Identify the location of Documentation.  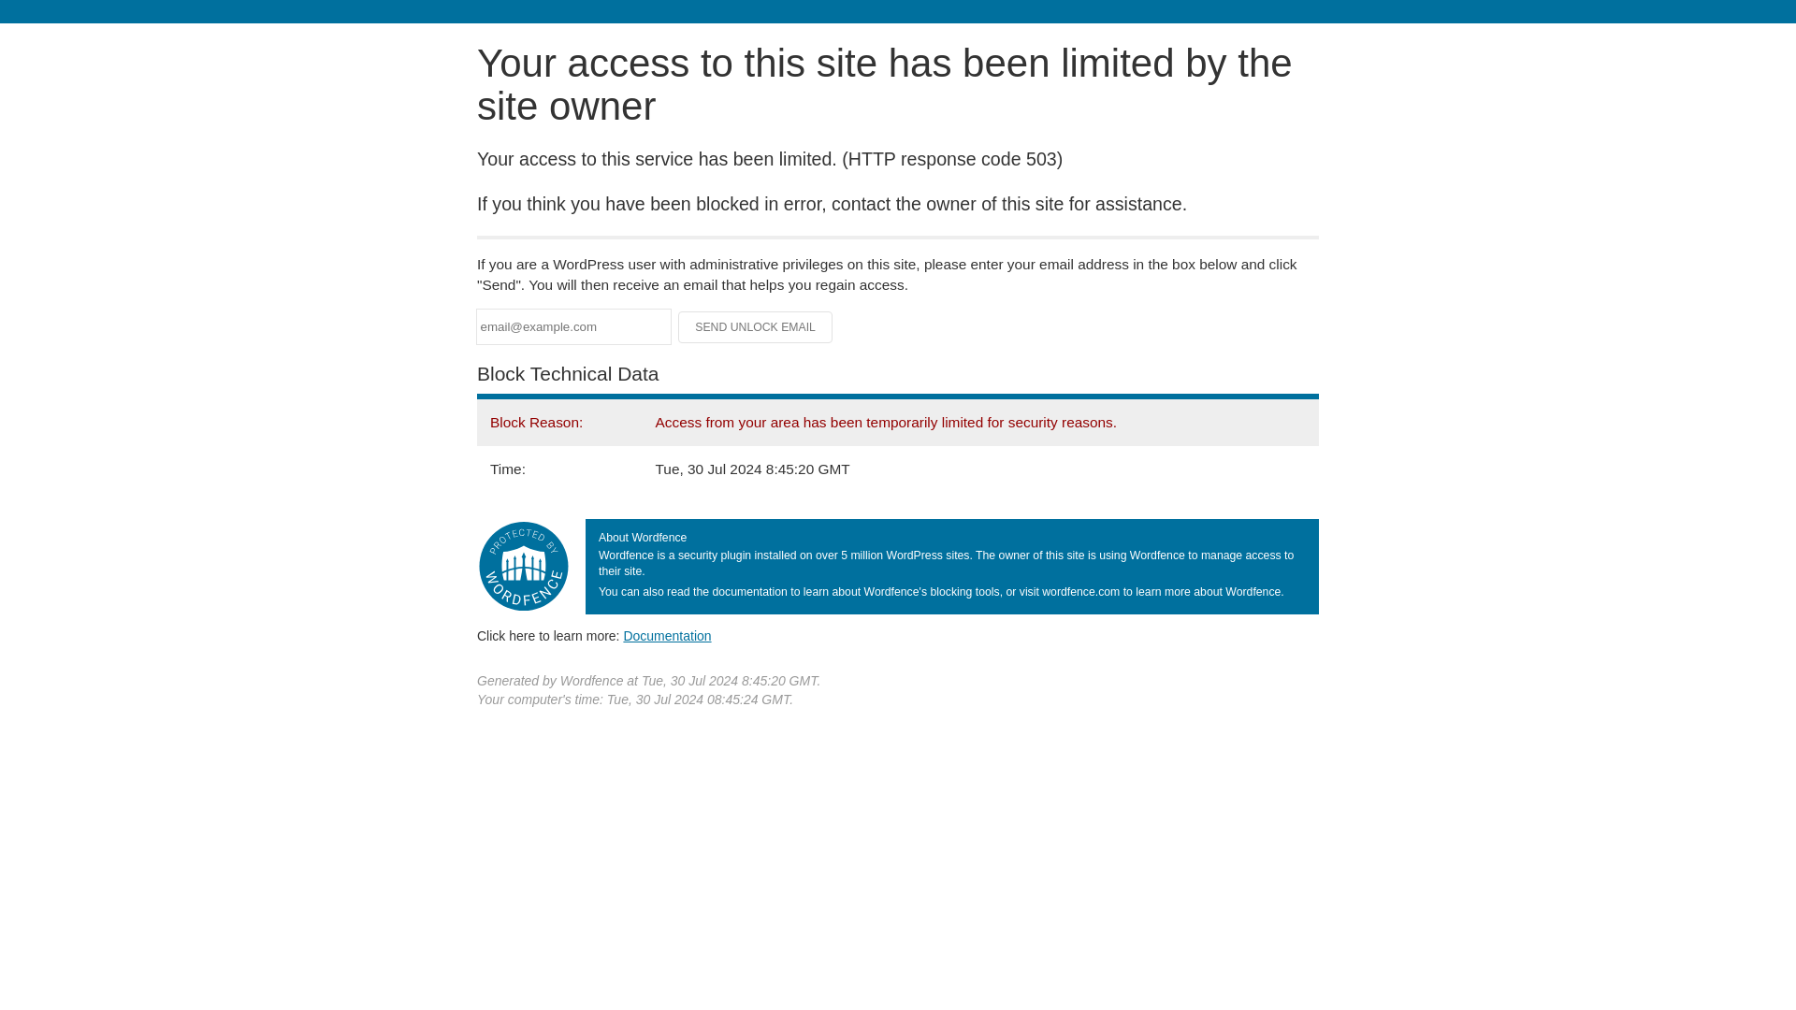
(667, 635).